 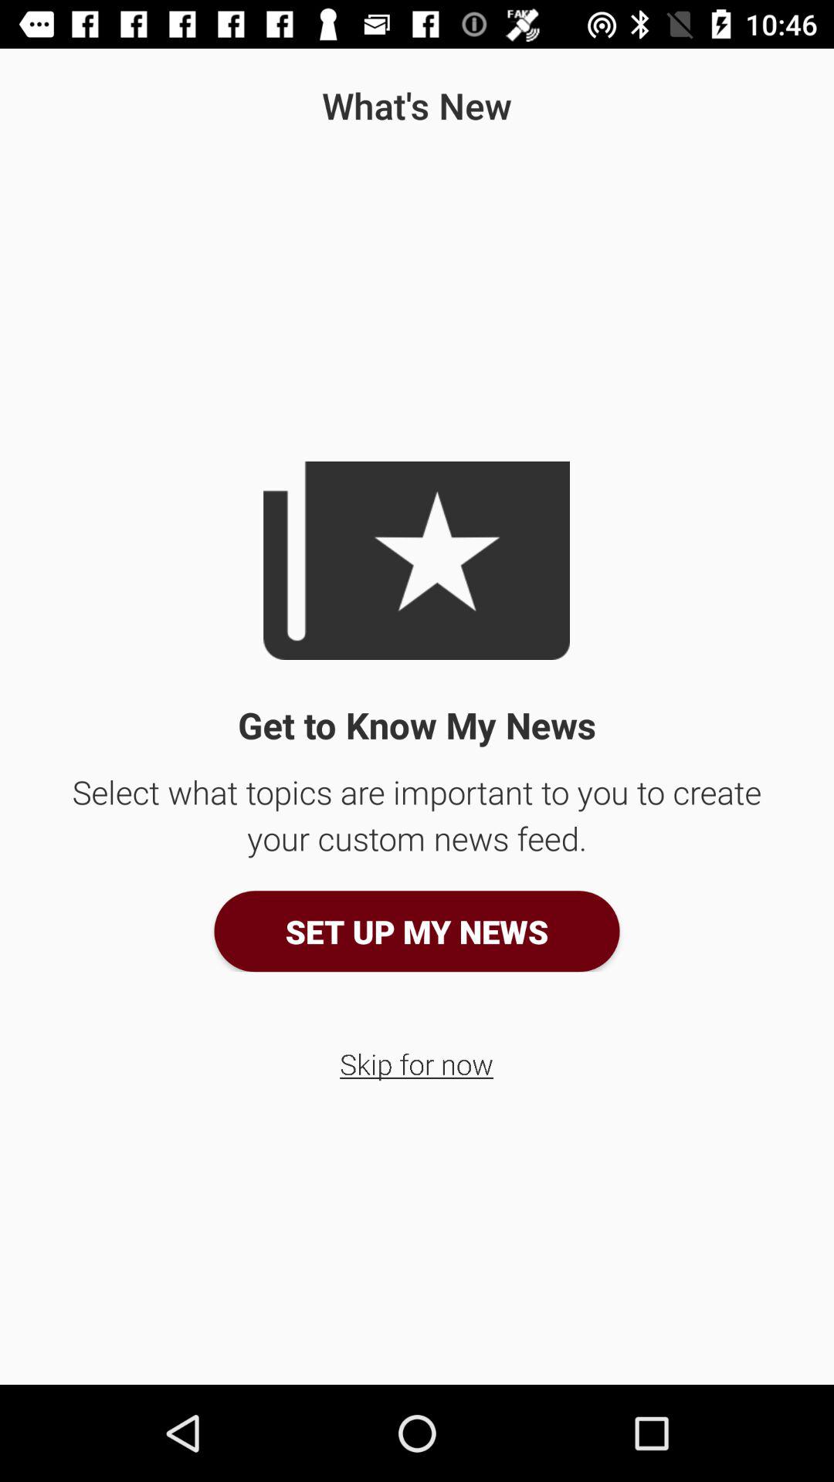 What do you see at coordinates (417, 1064) in the screenshot?
I see `launch the skip for now` at bounding box center [417, 1064].